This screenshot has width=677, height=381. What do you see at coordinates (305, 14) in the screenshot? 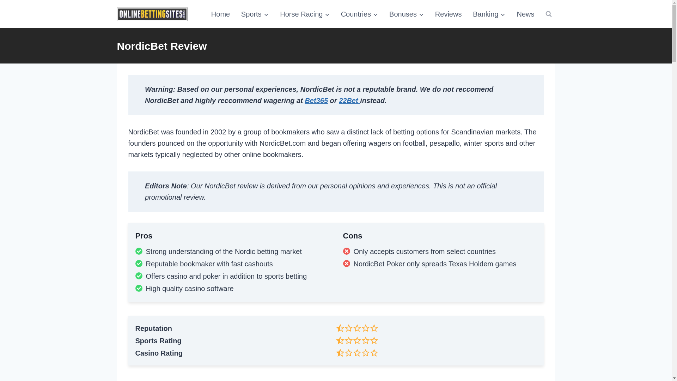
I see `Horse Racing` at bounding box center [305, 14].